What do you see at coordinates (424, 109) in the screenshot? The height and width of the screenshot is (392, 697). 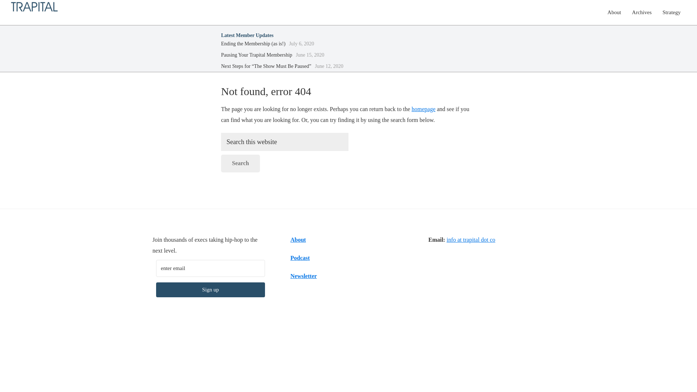 I see `homepage` at bounding box center [424, 109].